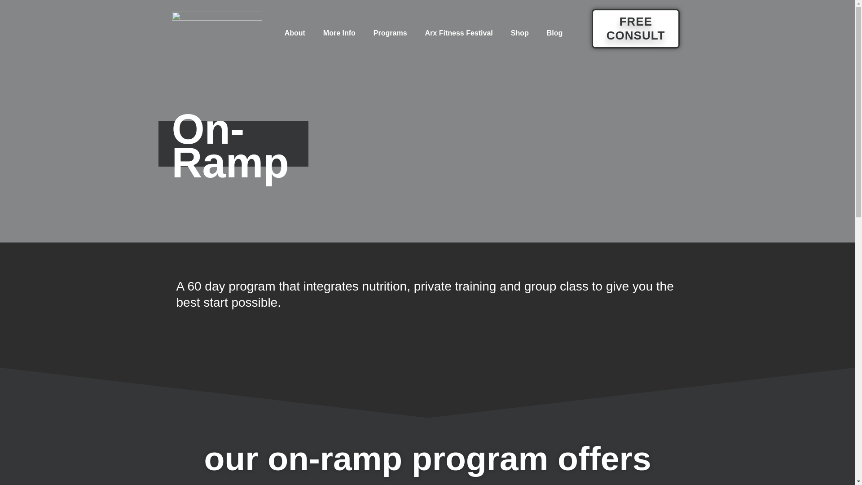 Image resolution: width=862 pixels, height=485 pixels. I want to click on Shop, so click(520, 33).